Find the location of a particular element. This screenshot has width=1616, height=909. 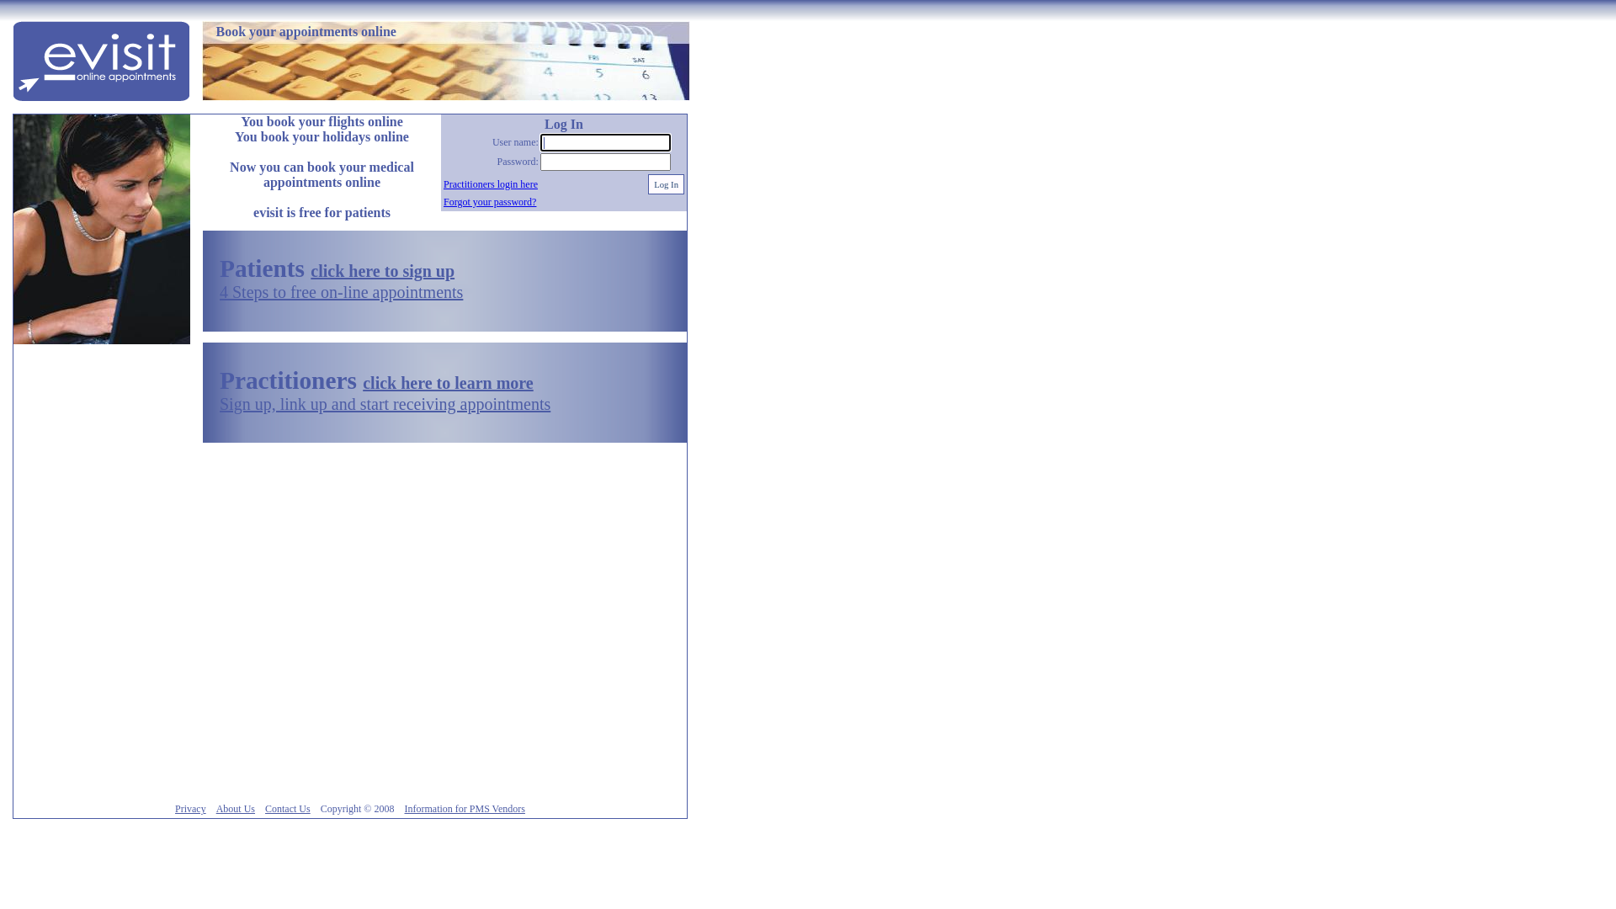

Contact Us is located at coordinates (288, 809).